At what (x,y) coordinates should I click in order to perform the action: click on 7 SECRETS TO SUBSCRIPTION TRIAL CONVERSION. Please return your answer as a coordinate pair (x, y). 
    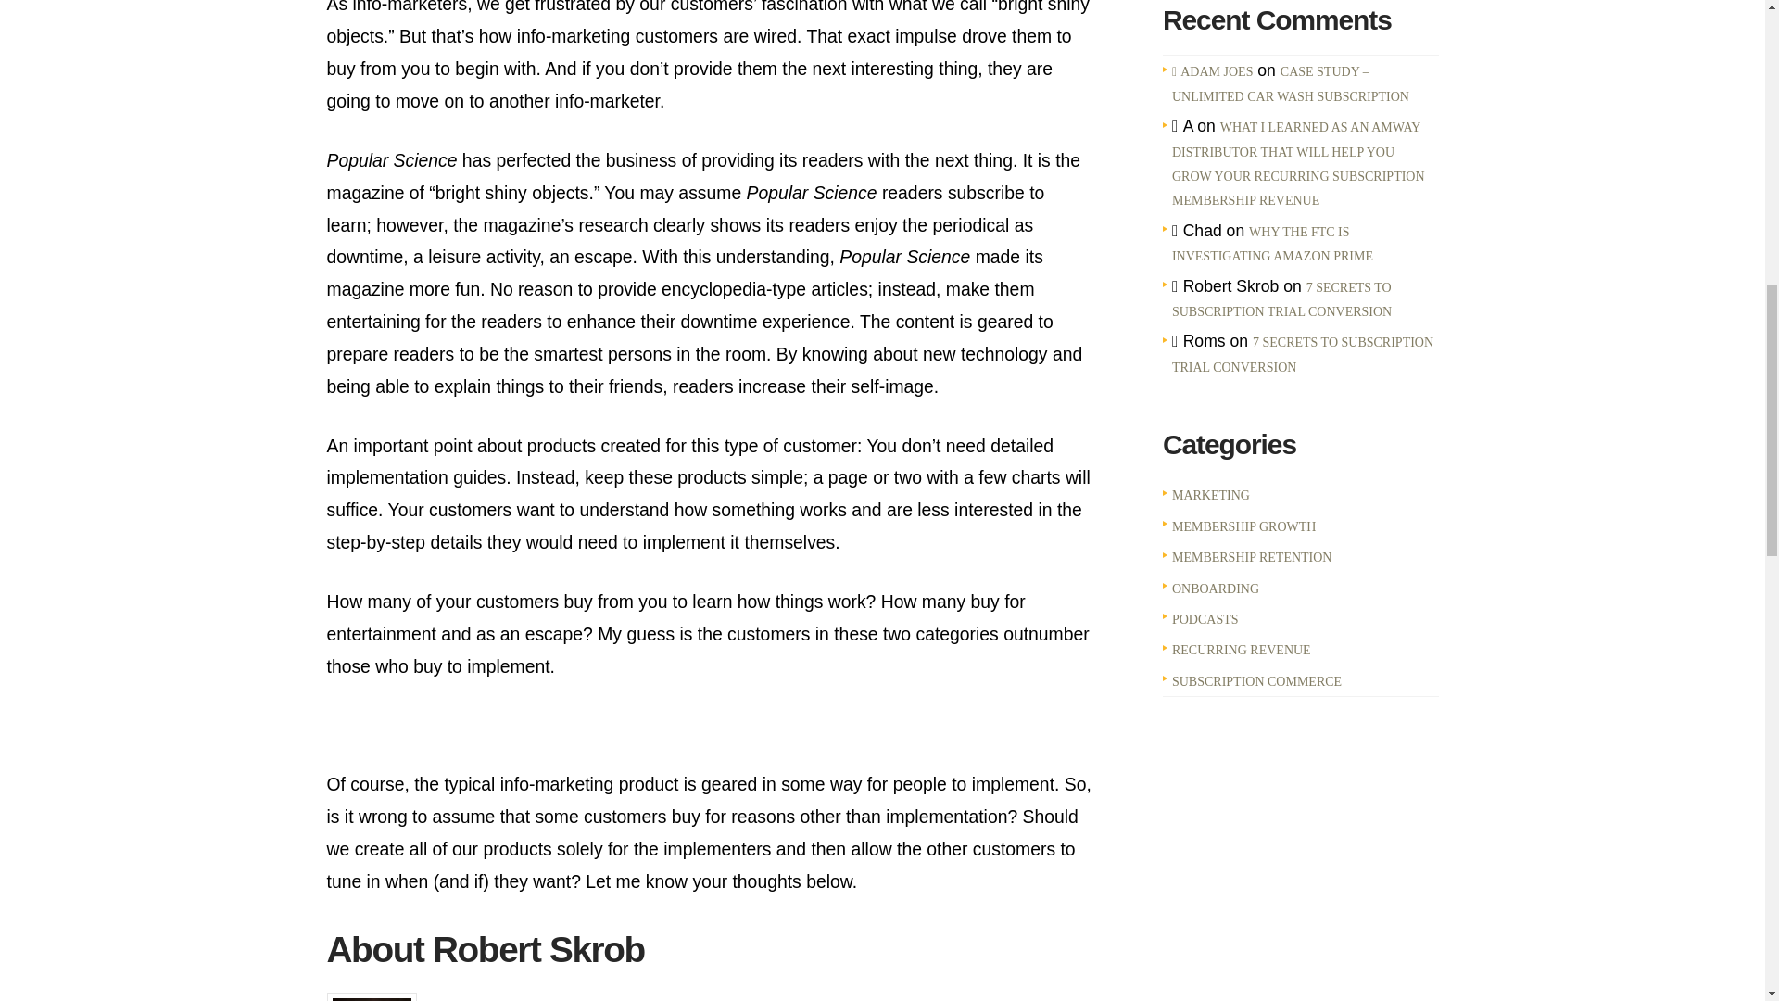
    Looking at the image, I should click on (1303, 354).